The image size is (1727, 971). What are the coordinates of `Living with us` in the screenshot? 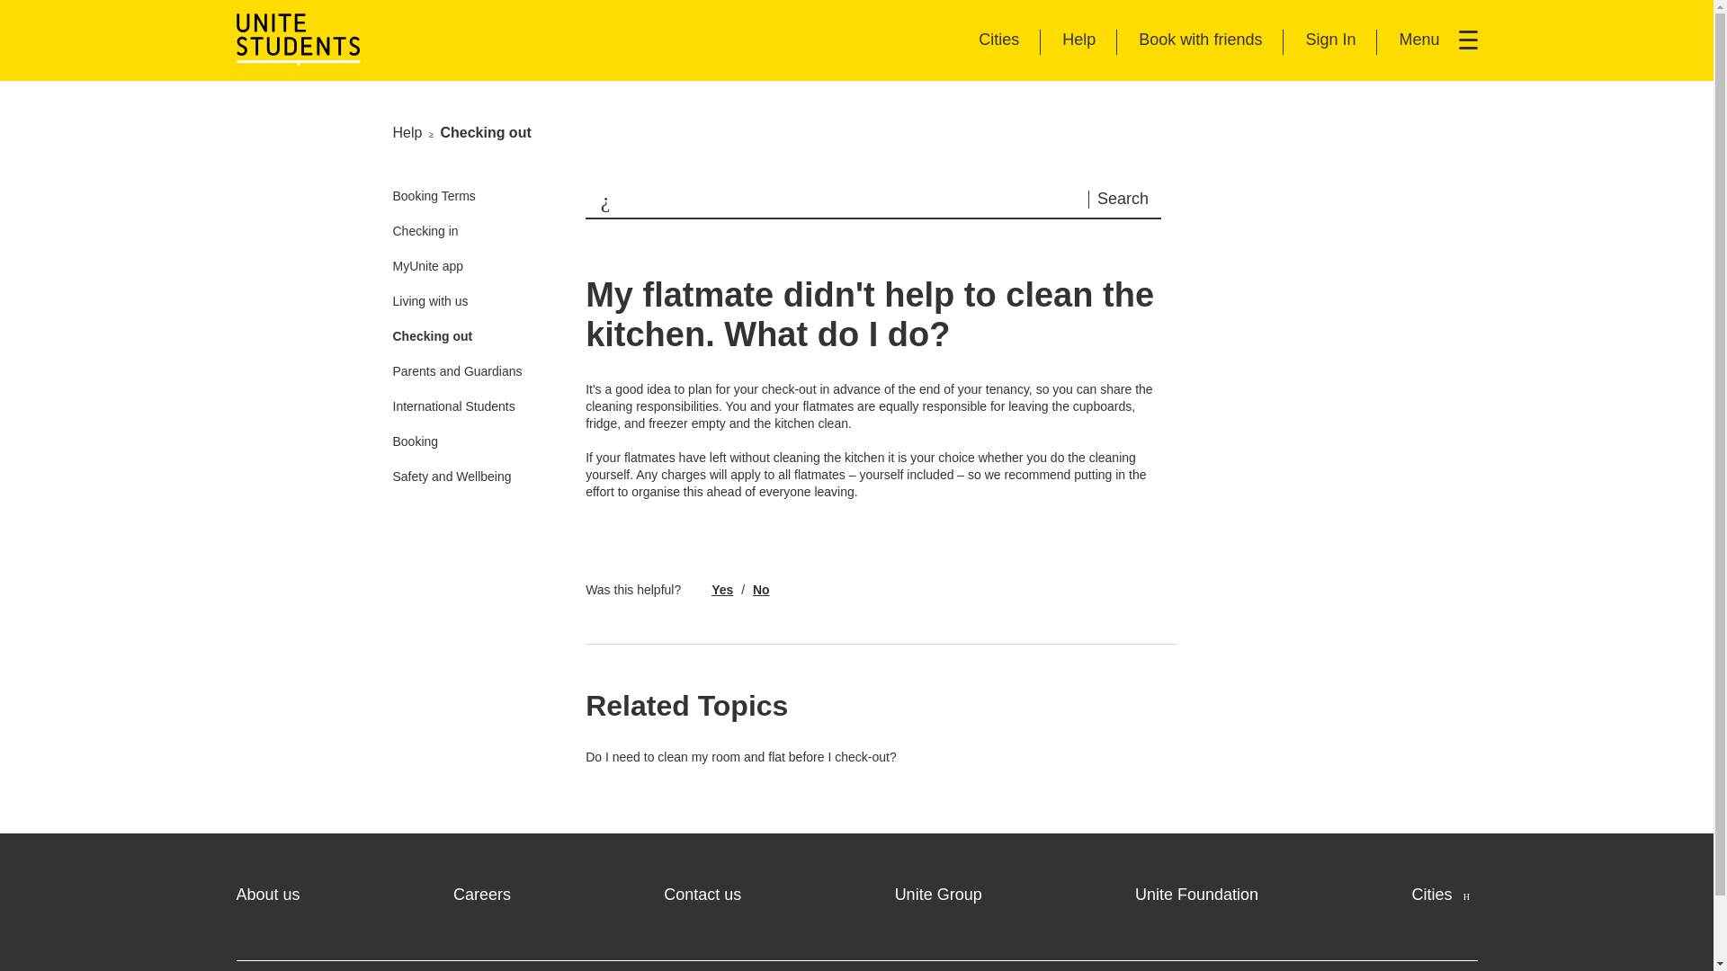 It's located at (430, 301).